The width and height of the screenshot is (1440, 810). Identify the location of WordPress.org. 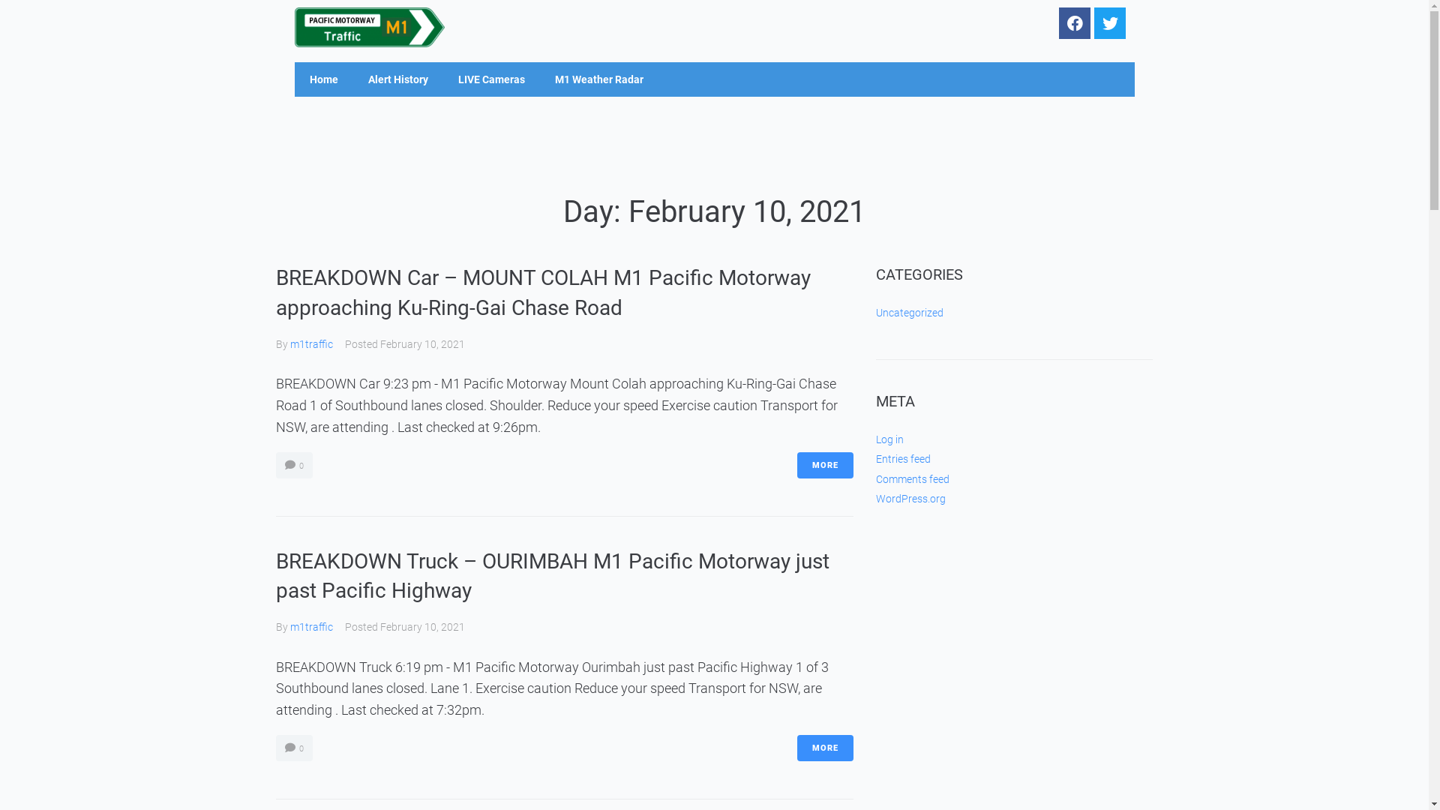
(910, 499).